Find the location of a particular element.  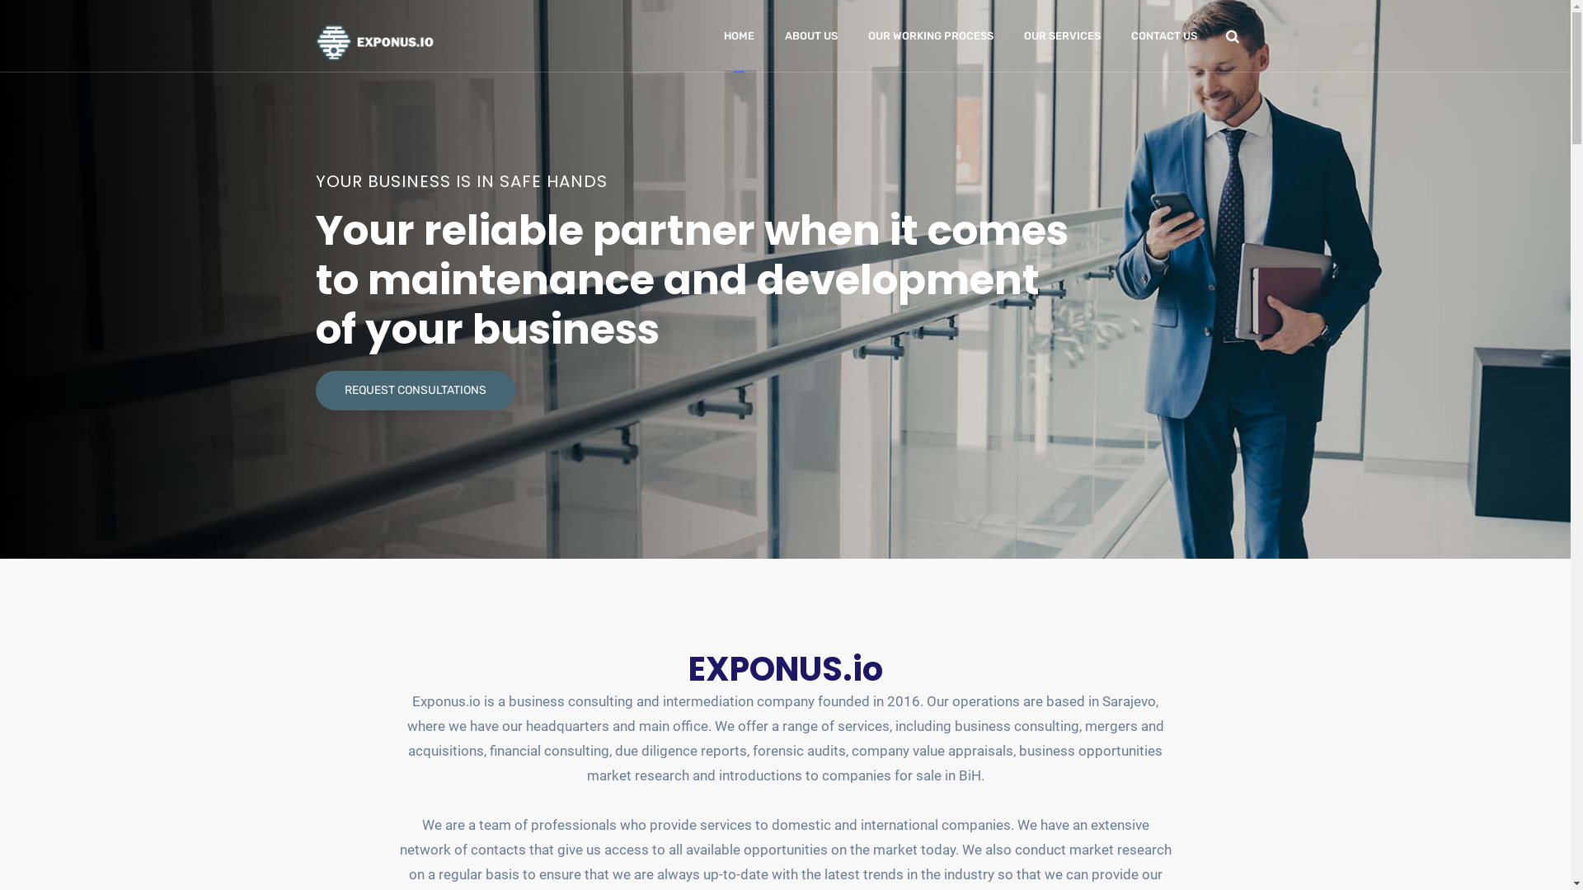

OUR WORKING PROCESS is located at coordinates (930, 36).